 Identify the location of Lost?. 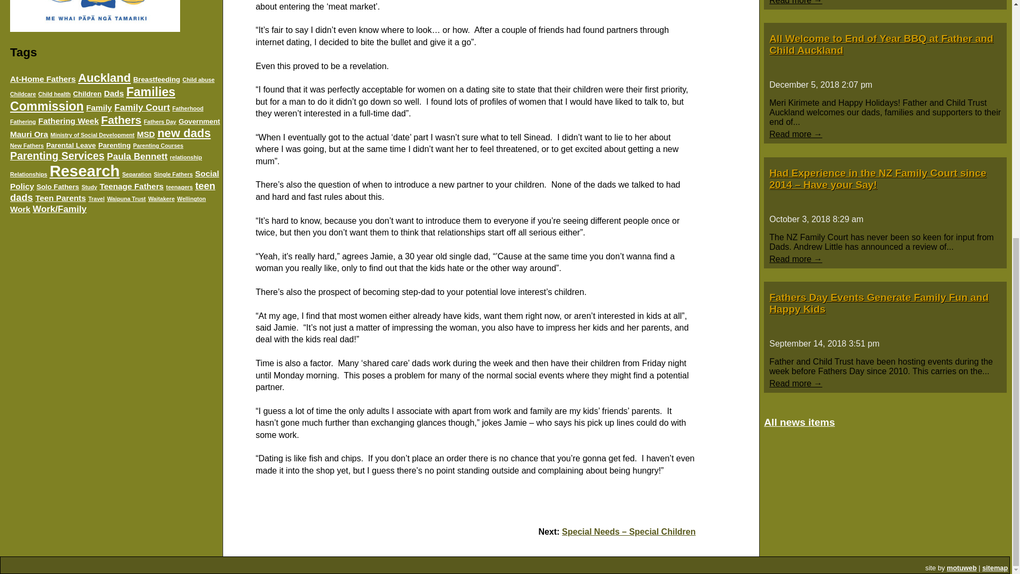
(994, 568).